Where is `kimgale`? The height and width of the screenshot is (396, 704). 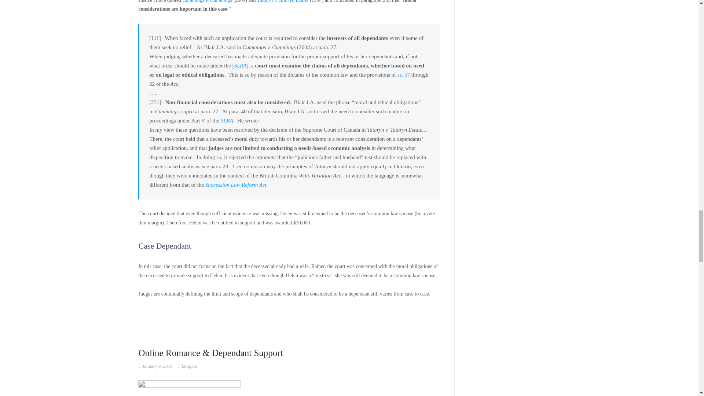
kimgale is located at coordinates (189, 366).